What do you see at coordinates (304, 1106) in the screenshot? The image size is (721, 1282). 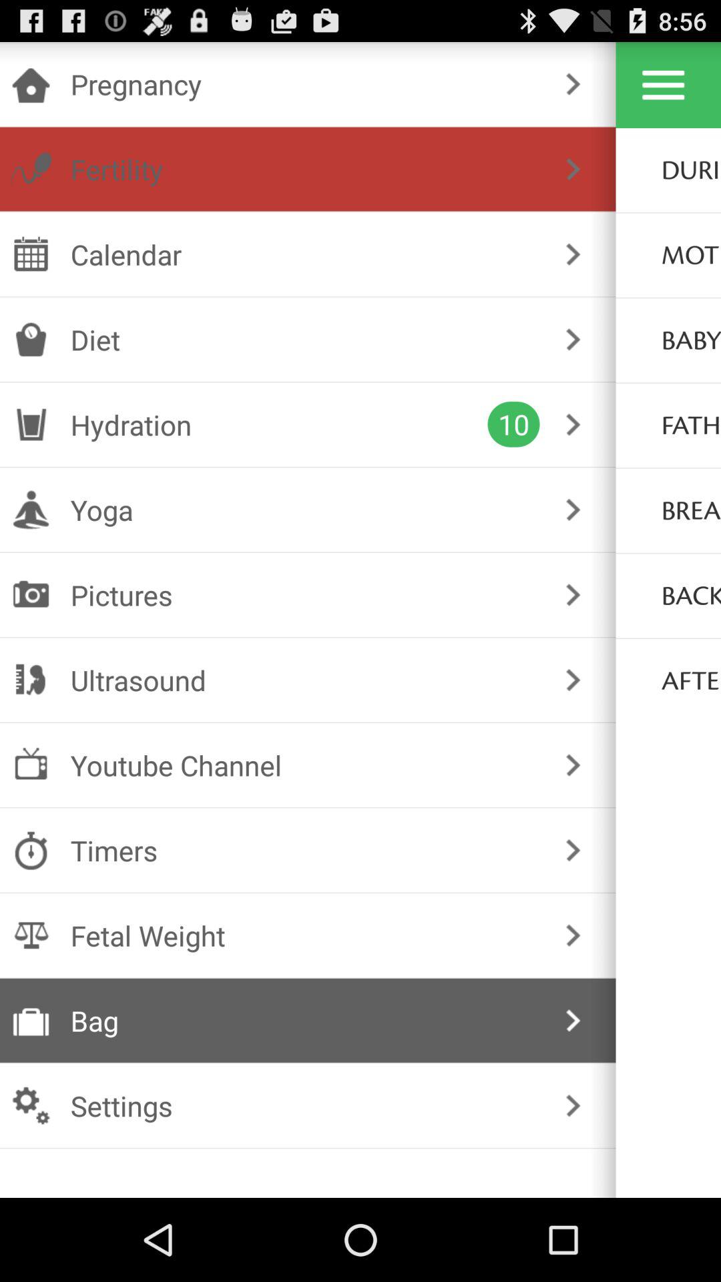 I see `turn off icon below bag` at bounding box center [304, 1106].